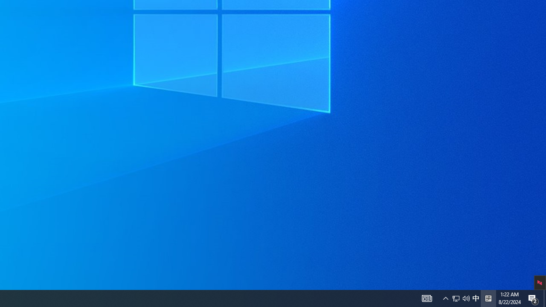 This screenshot has width=546, height=307. Describe the element at coordinates (466, 298) in the screenshot. I see `Notification Chevron` at that location.